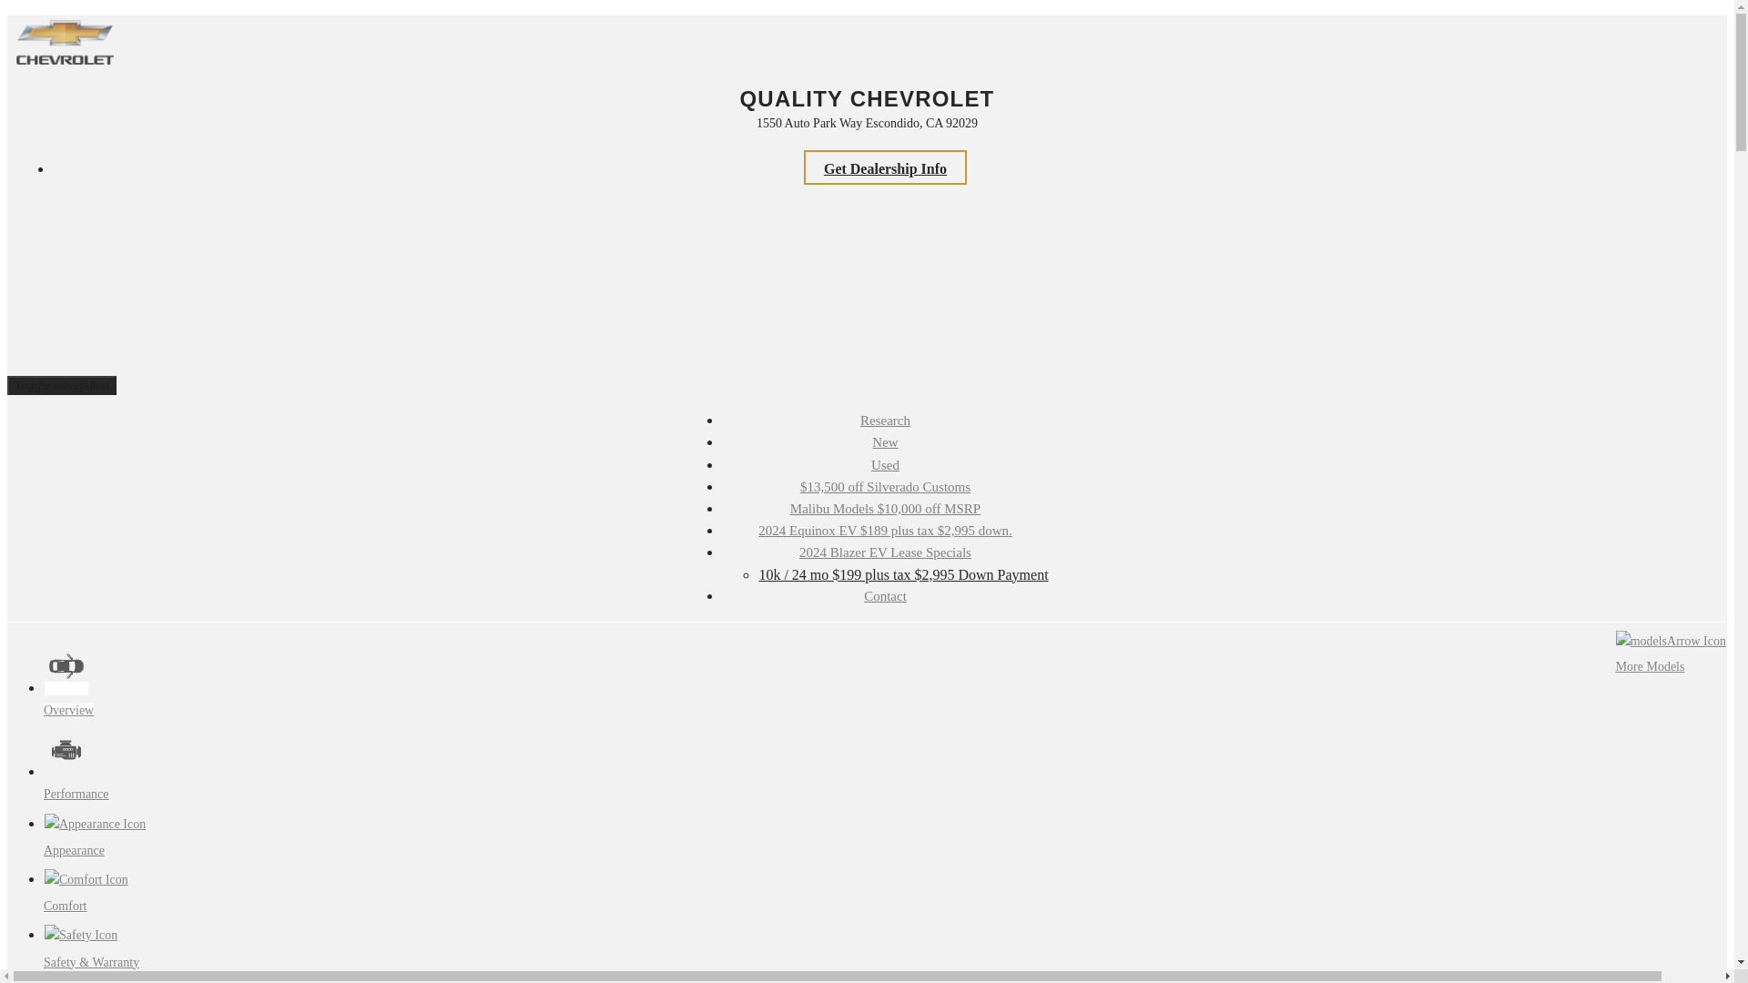 The image size is (1748, 983). I want to click on Used, so click(885, 466).